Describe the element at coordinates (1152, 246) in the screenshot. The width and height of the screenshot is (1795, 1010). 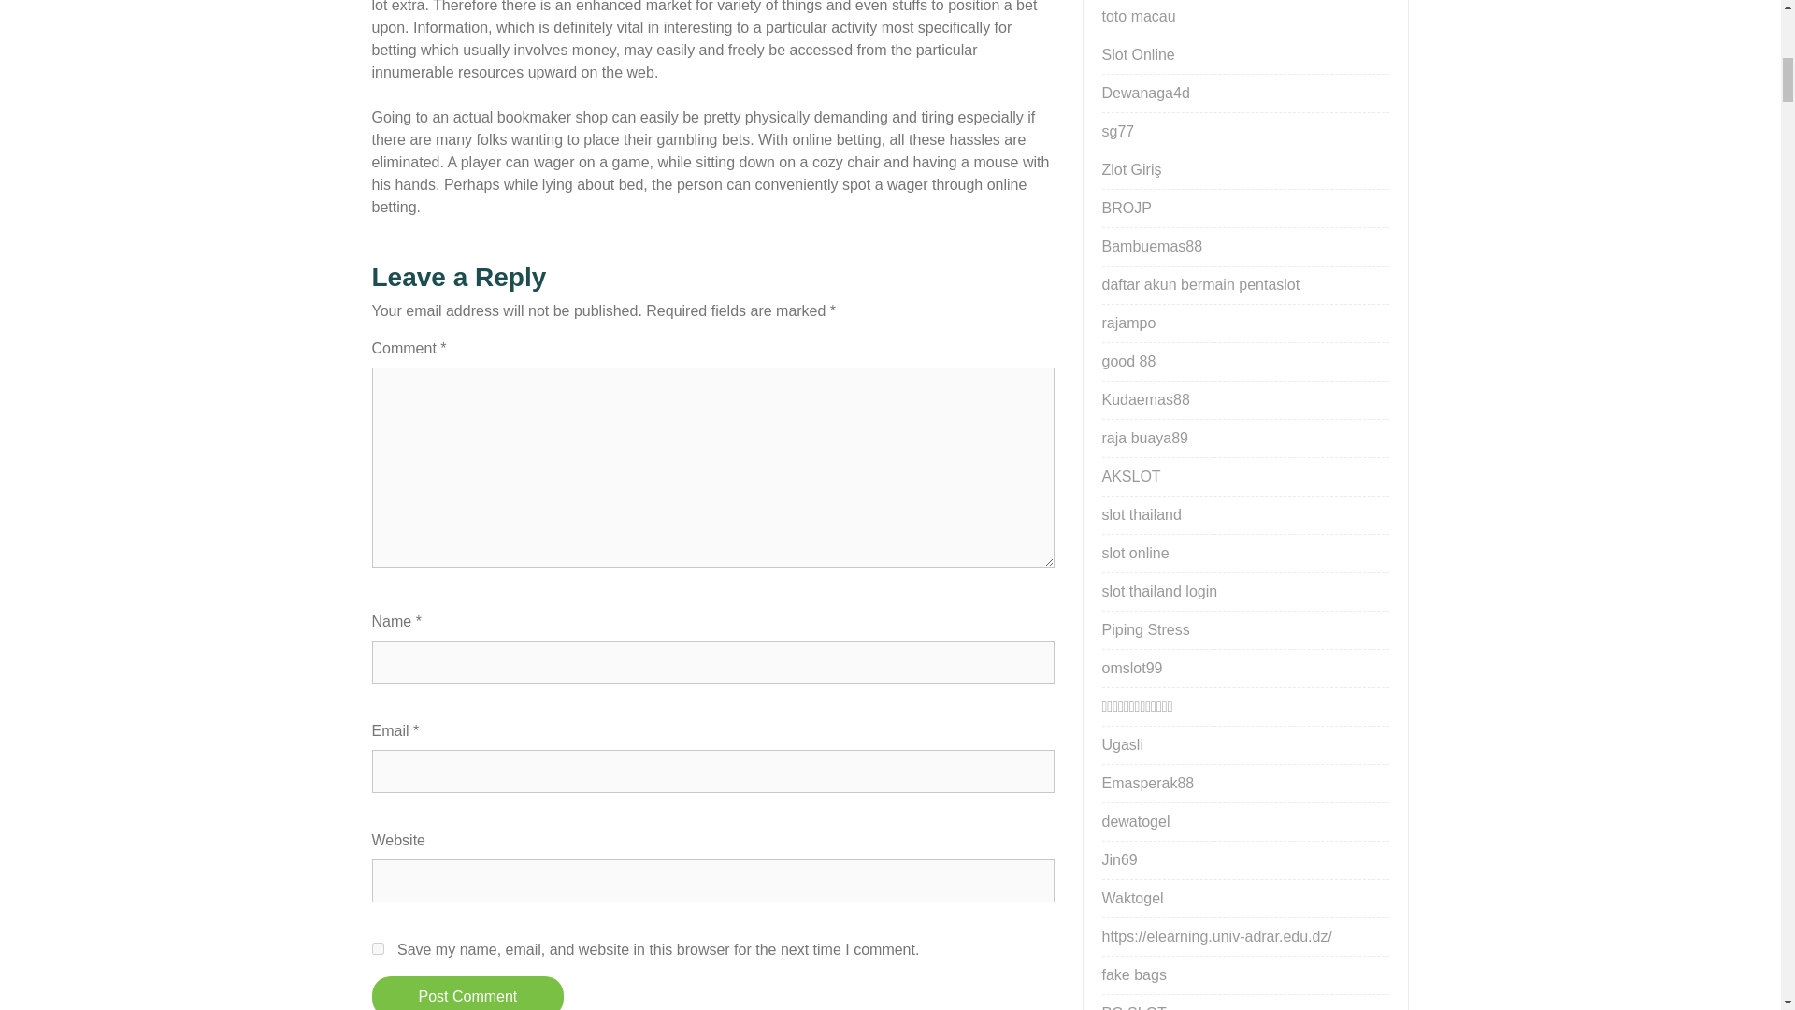
I see `Bambuemas88` at that location.